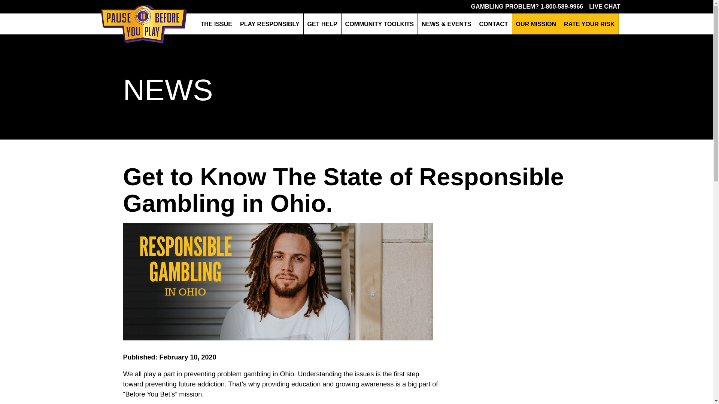 Image resolution: width=719 pixels, height=404 pixels. I want to click on 1-800-589-9966, so click(562, 6).